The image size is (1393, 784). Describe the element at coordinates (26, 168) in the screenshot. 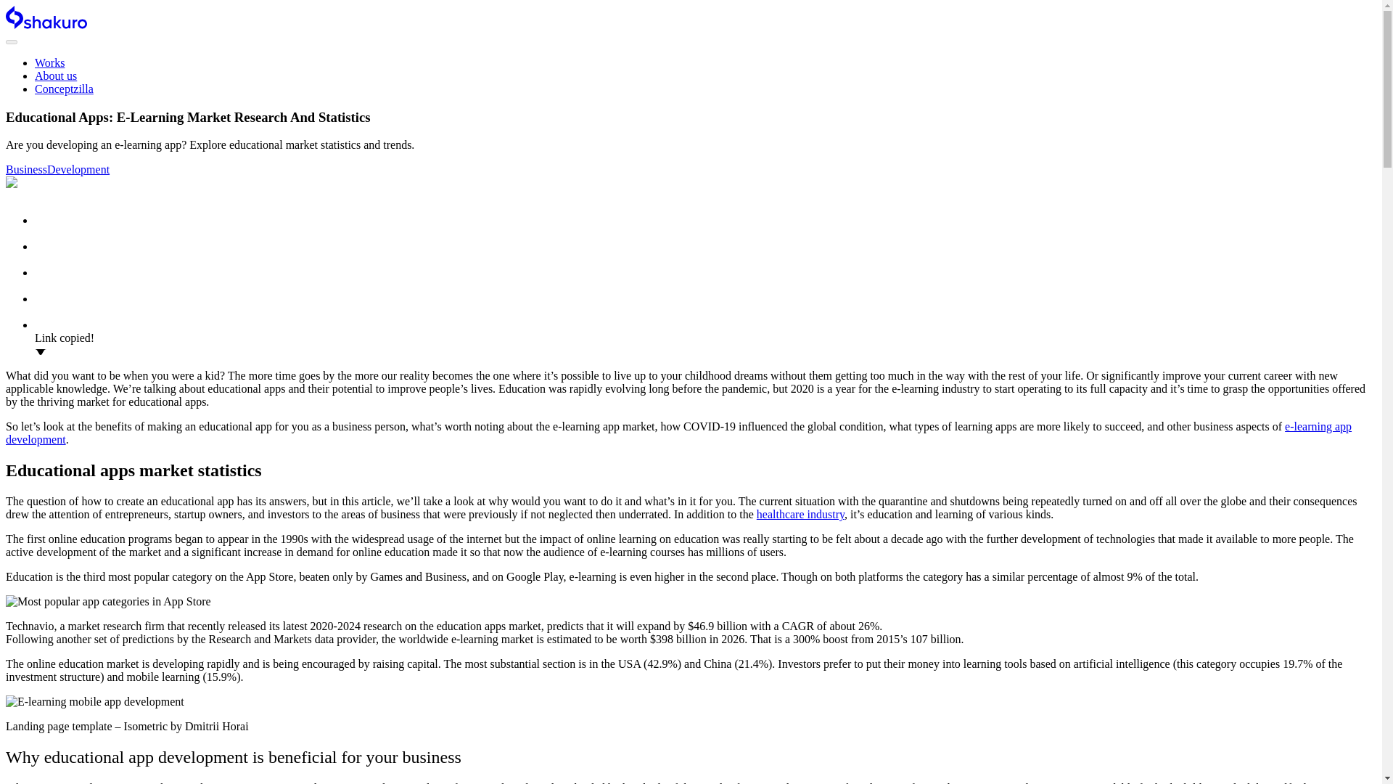

I see `Business` at that location.